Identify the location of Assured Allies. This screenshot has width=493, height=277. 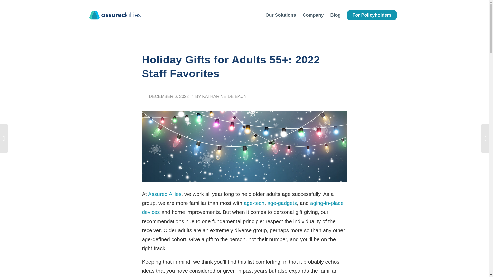
(165, 194).